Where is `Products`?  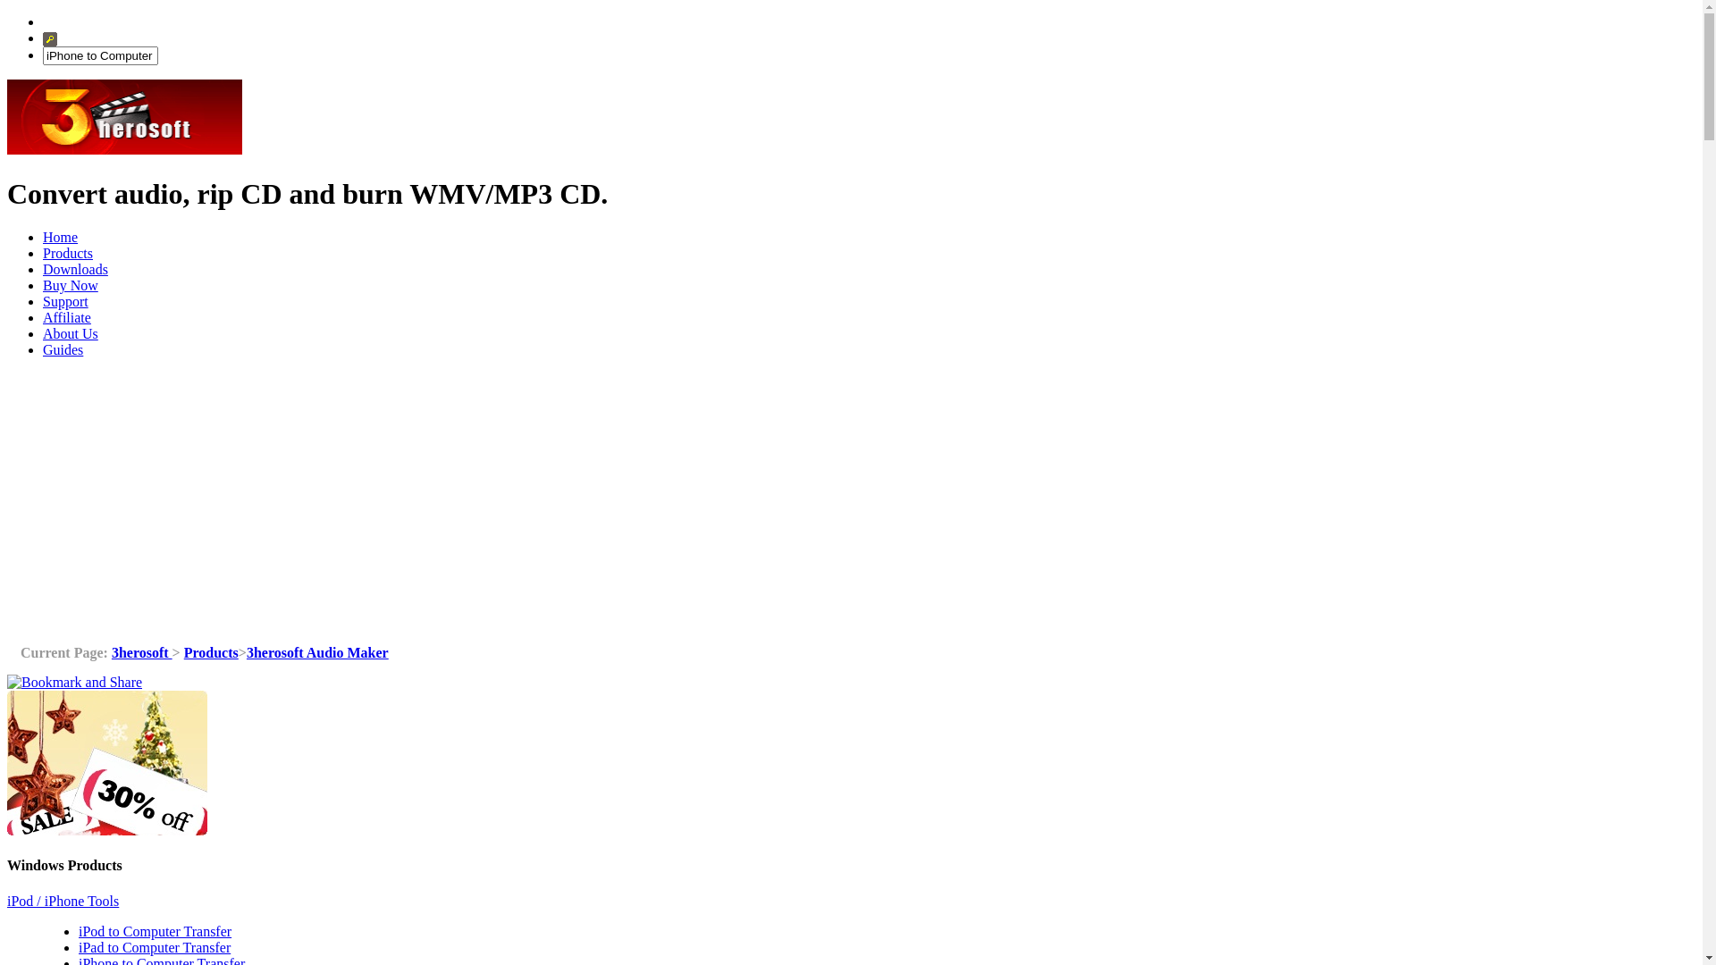 Products is located at coordinates (68, 254).